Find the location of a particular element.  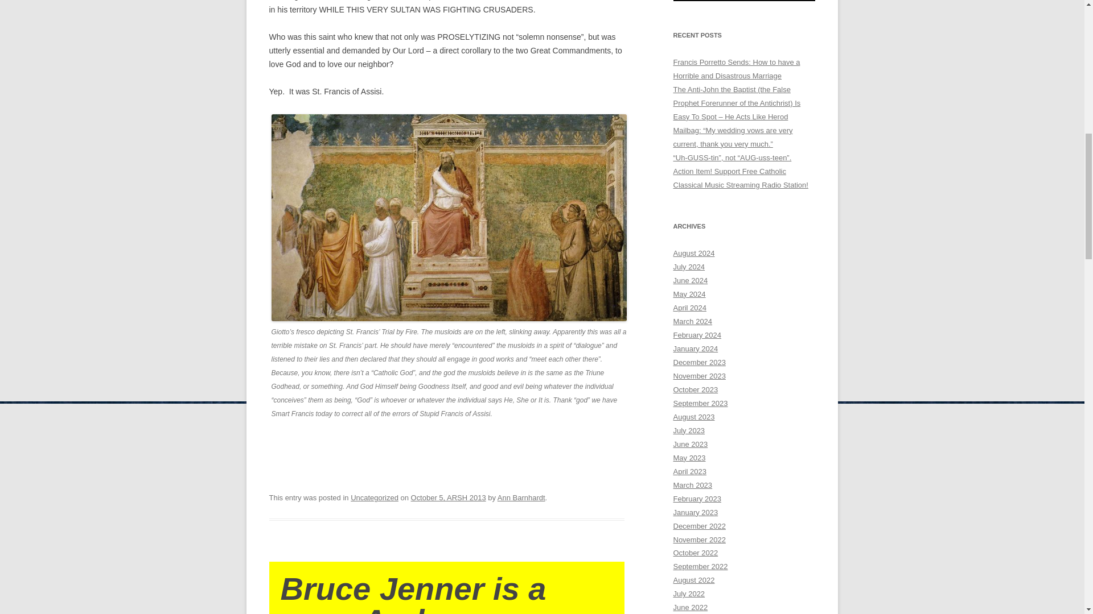

Uncategorized is located at coordinates (375, 498).